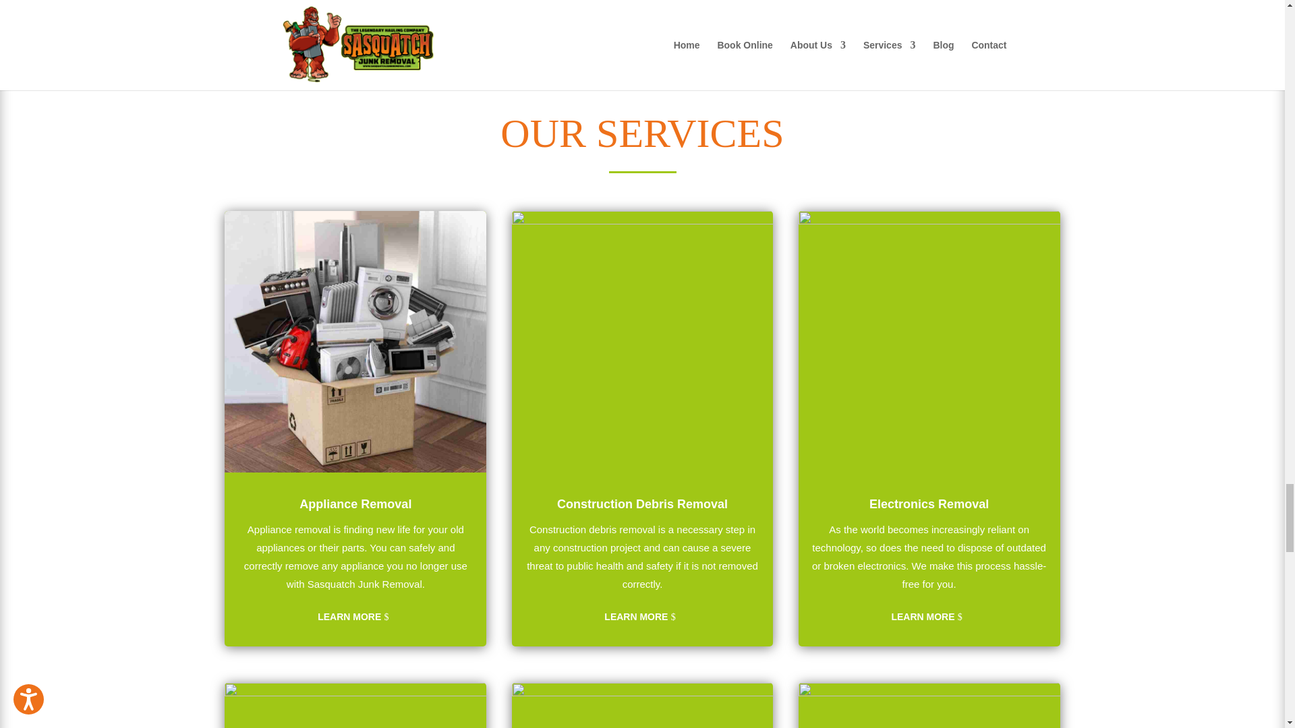 This screenshot has width=1295, height=728. Describe the element at coordinates (355, 617) in the screenshot. I see `LEARN MORE` at that location.